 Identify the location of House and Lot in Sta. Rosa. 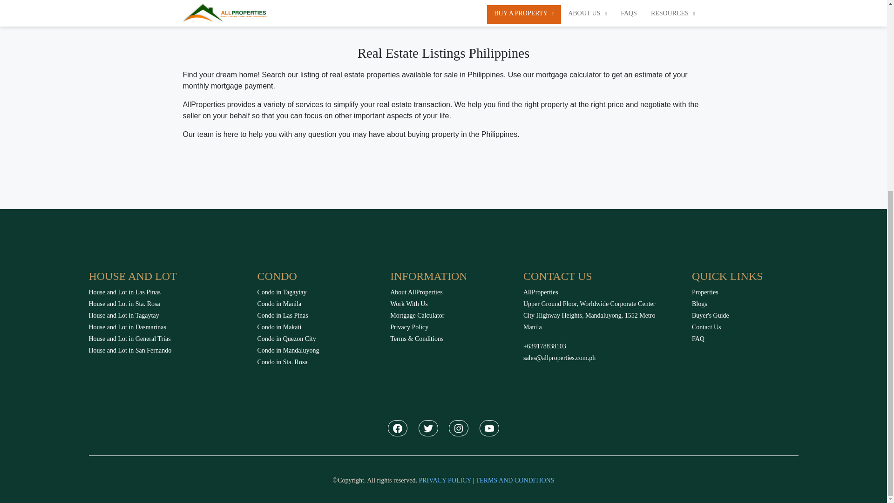
(124, 304).